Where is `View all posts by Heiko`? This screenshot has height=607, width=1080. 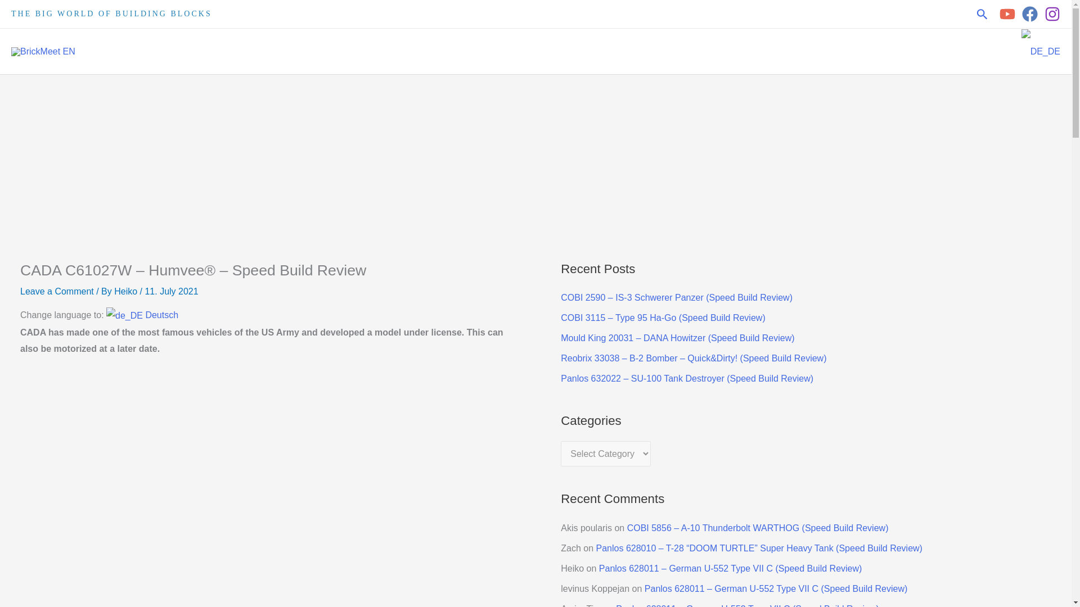 View all posts by Heiko is located at coordinates (127, 291).